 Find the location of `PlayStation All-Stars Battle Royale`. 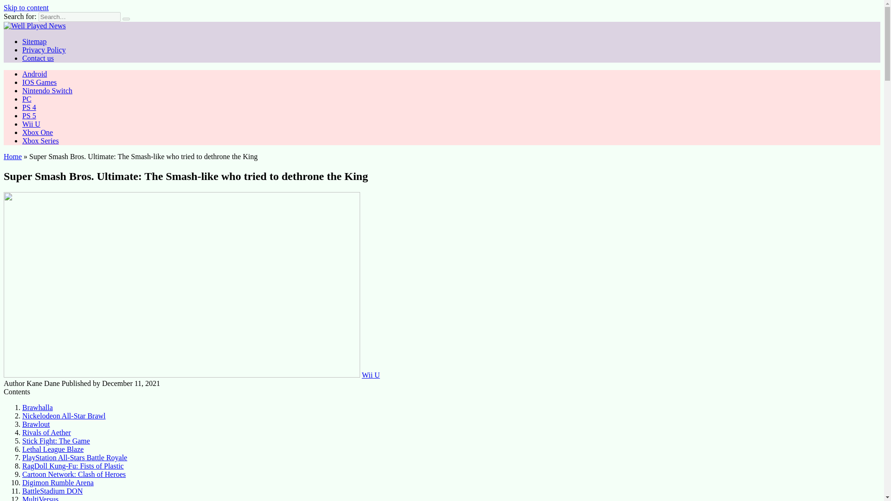

PlayStation All-Stars Battle Royale is located at coordinates (75, 457).